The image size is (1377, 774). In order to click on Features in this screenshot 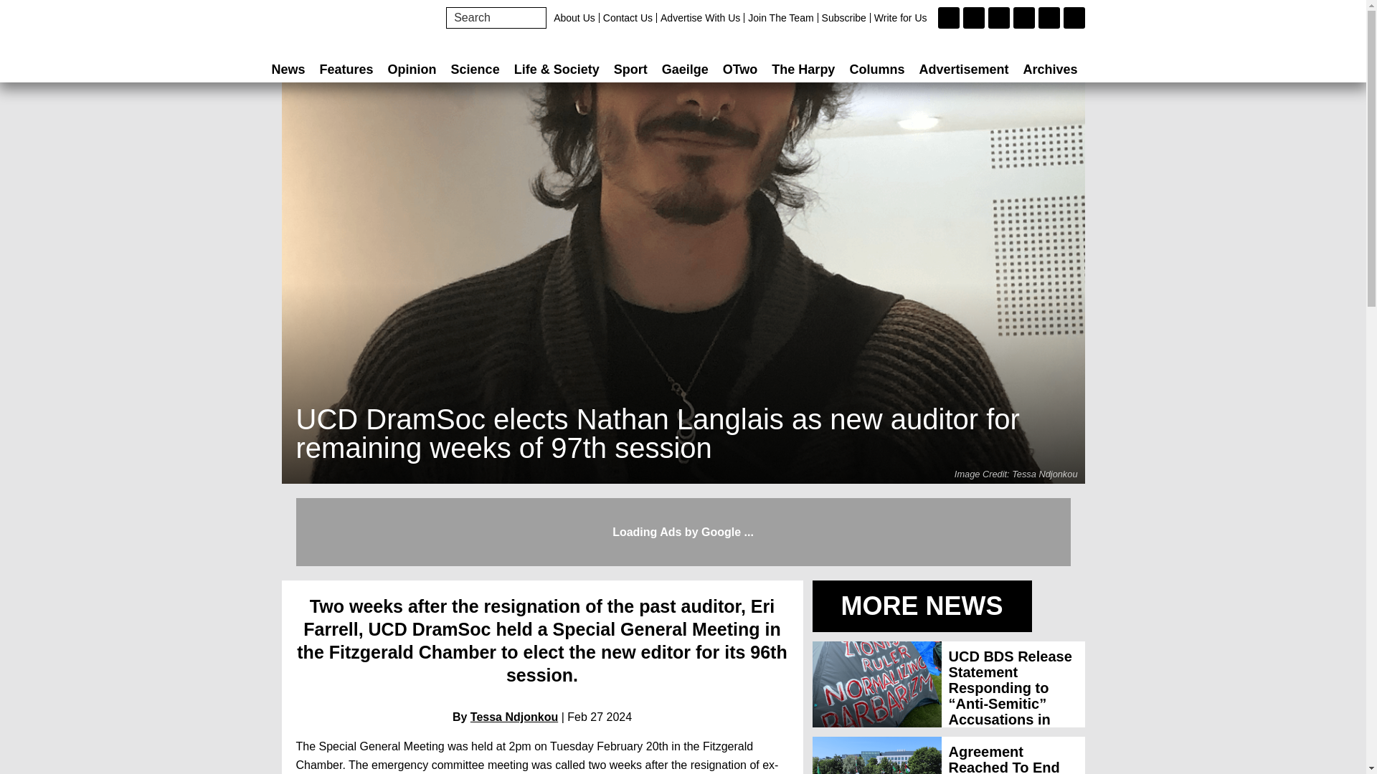, I will do `click(346, 69)`.